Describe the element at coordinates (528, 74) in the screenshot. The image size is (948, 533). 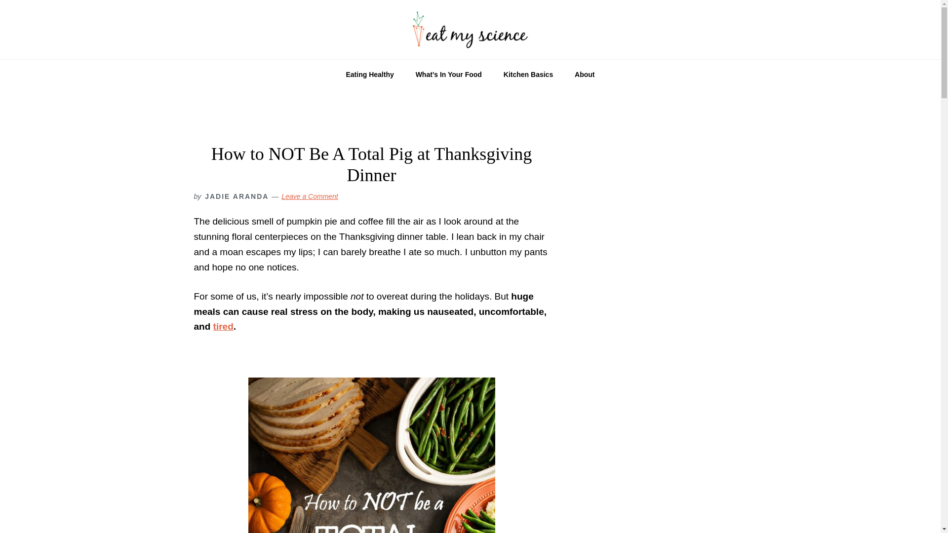
I see `Kitchen Basics` at that location.